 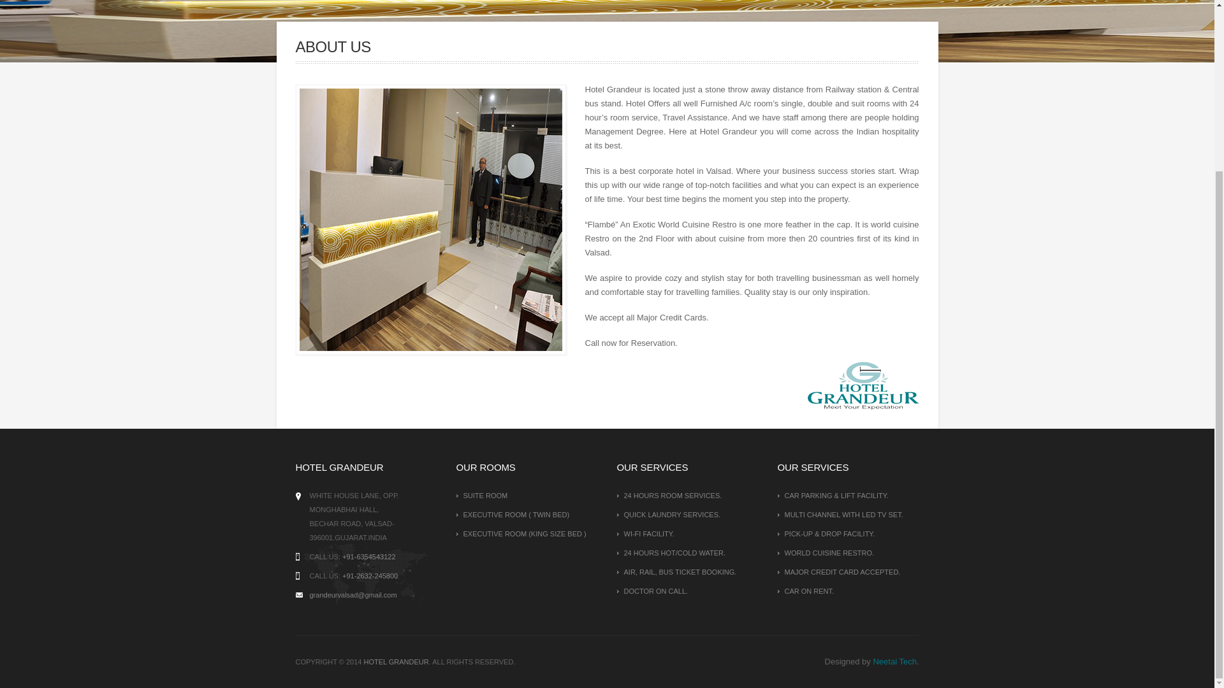 What do you see at coordinates (687, 591) in the screenshot?
I see `DOCTOR ON CALL.` at bounding box center [687, 591].